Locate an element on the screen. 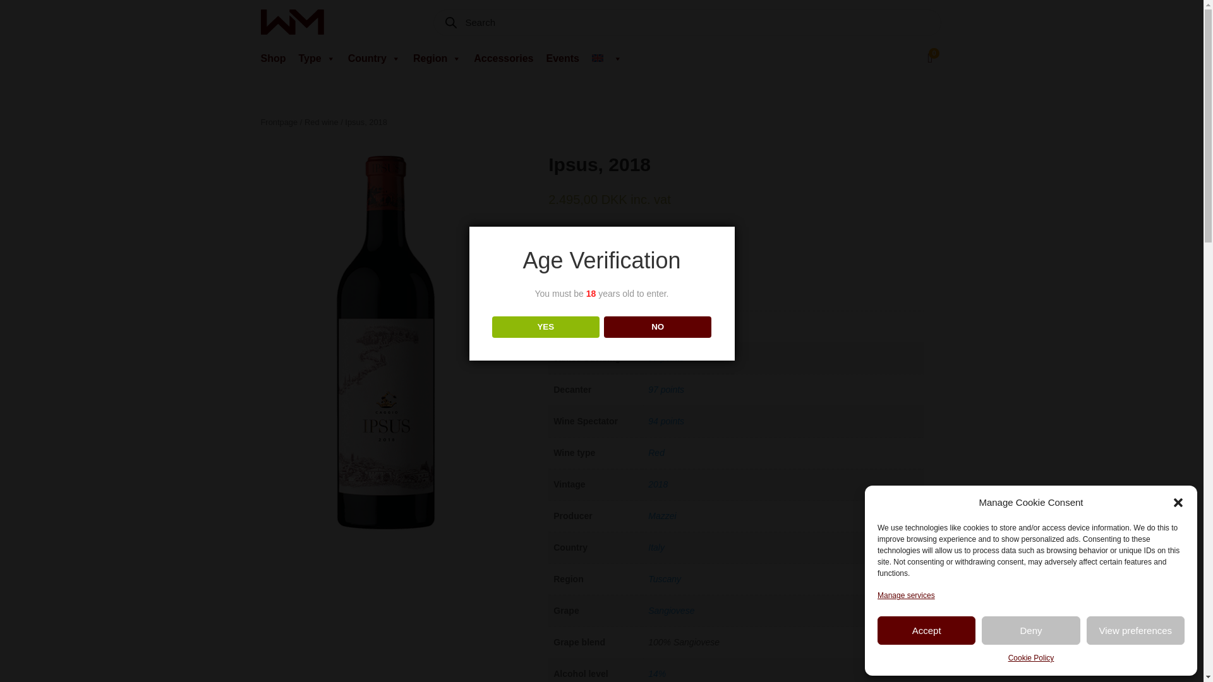 Image resolution: width=1213 pixels, height=682 pixels. Type is located at coordinates (320, 59).